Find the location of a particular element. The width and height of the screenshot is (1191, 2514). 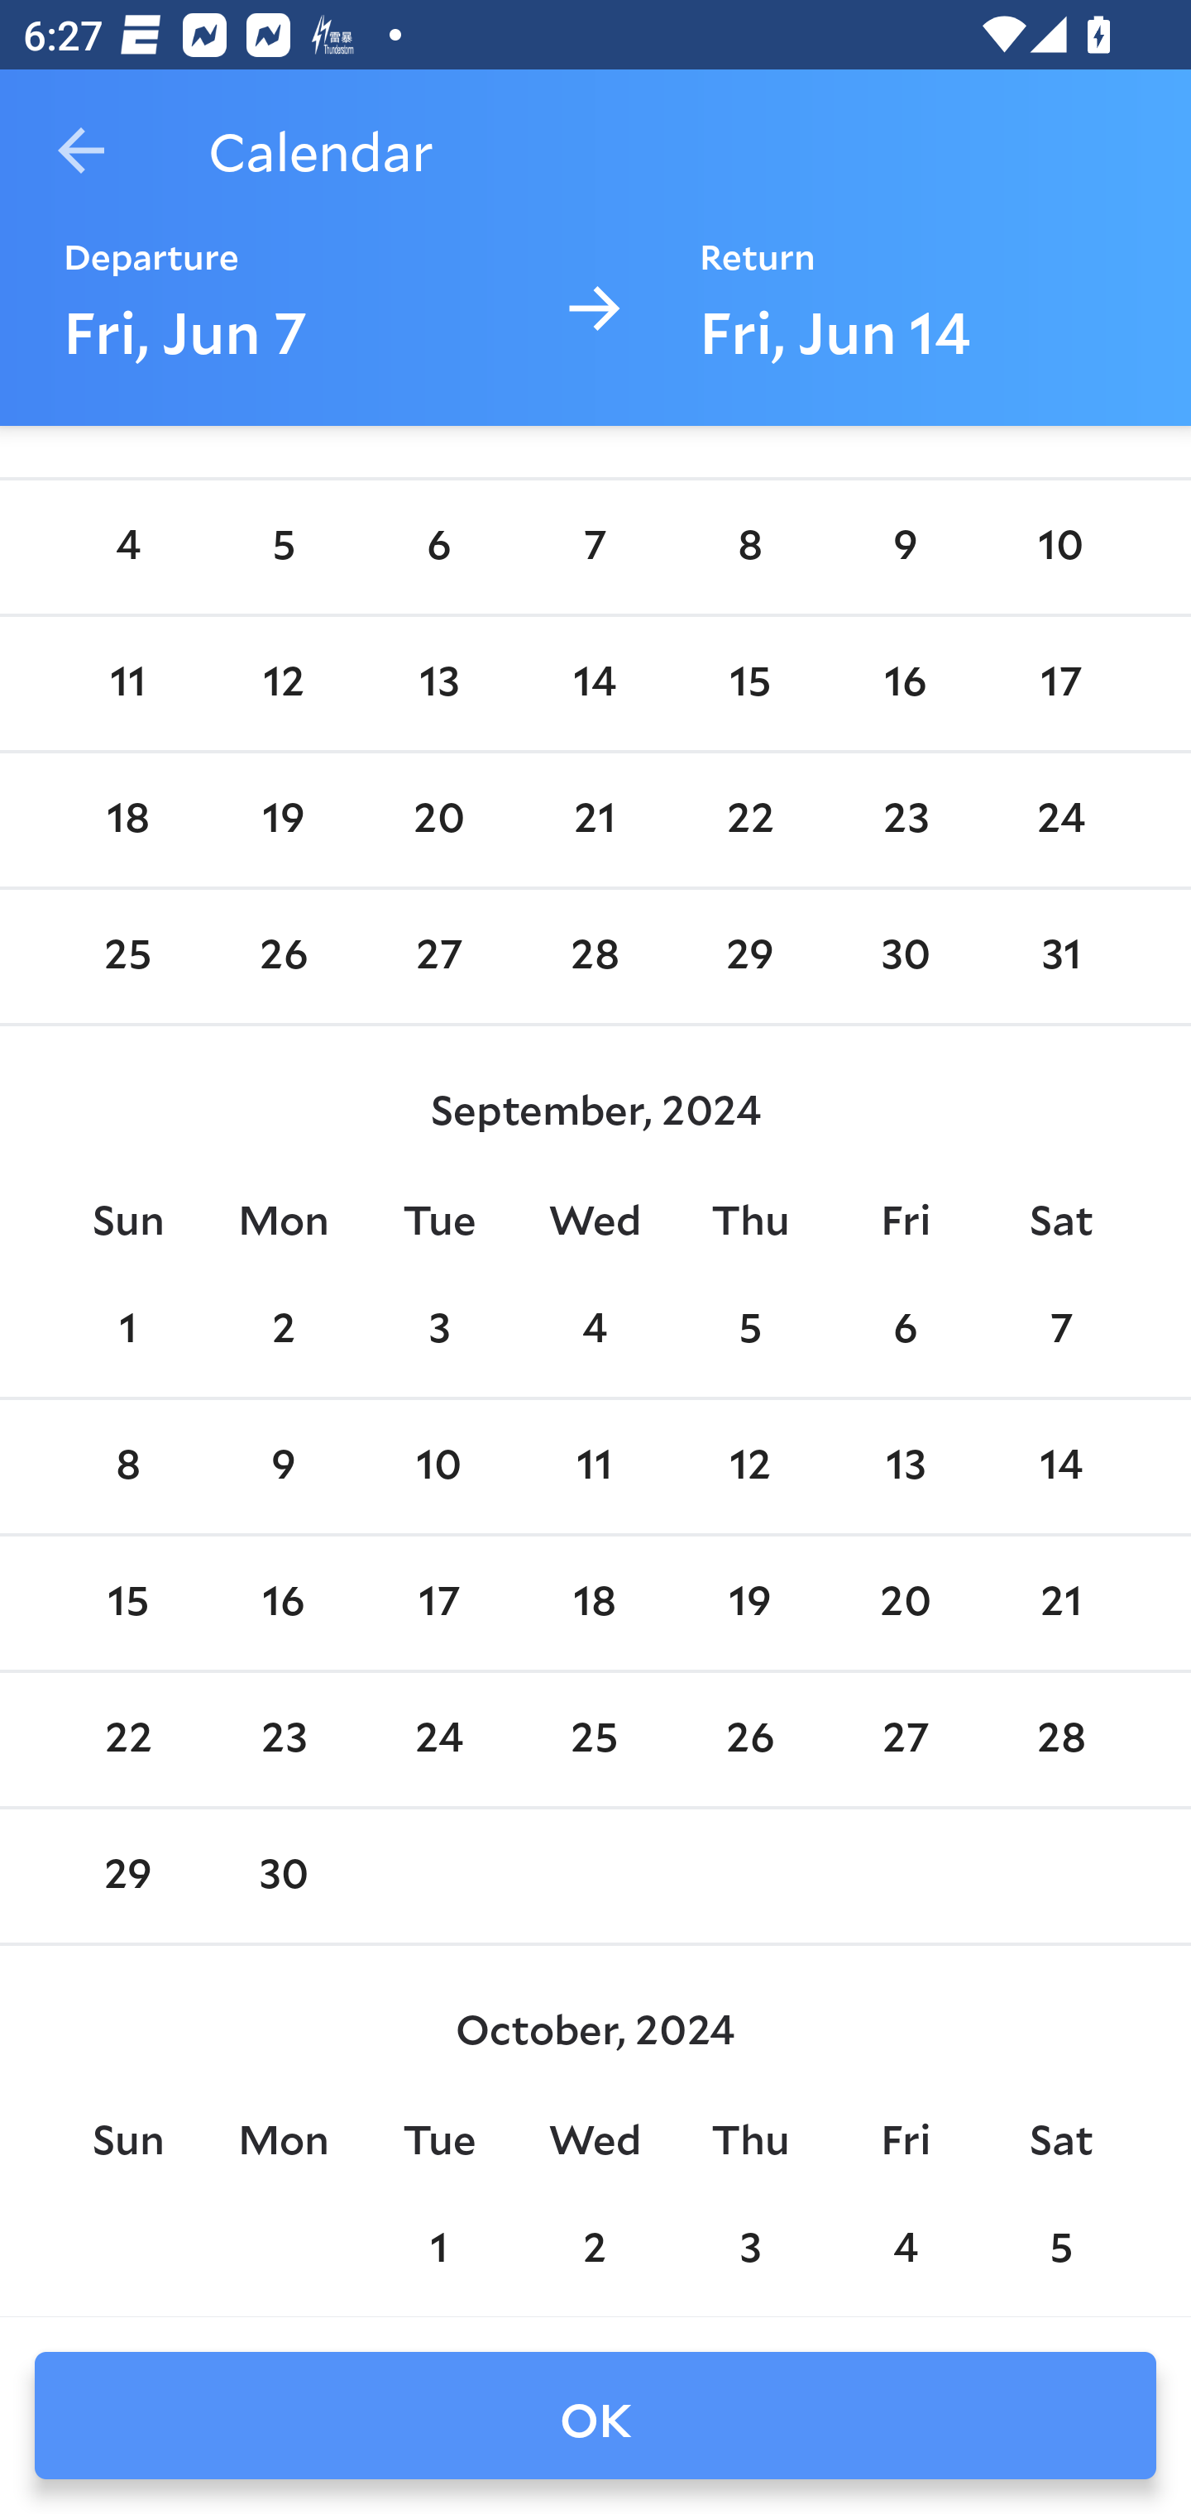

6 is located at coordinates (905, 1330).